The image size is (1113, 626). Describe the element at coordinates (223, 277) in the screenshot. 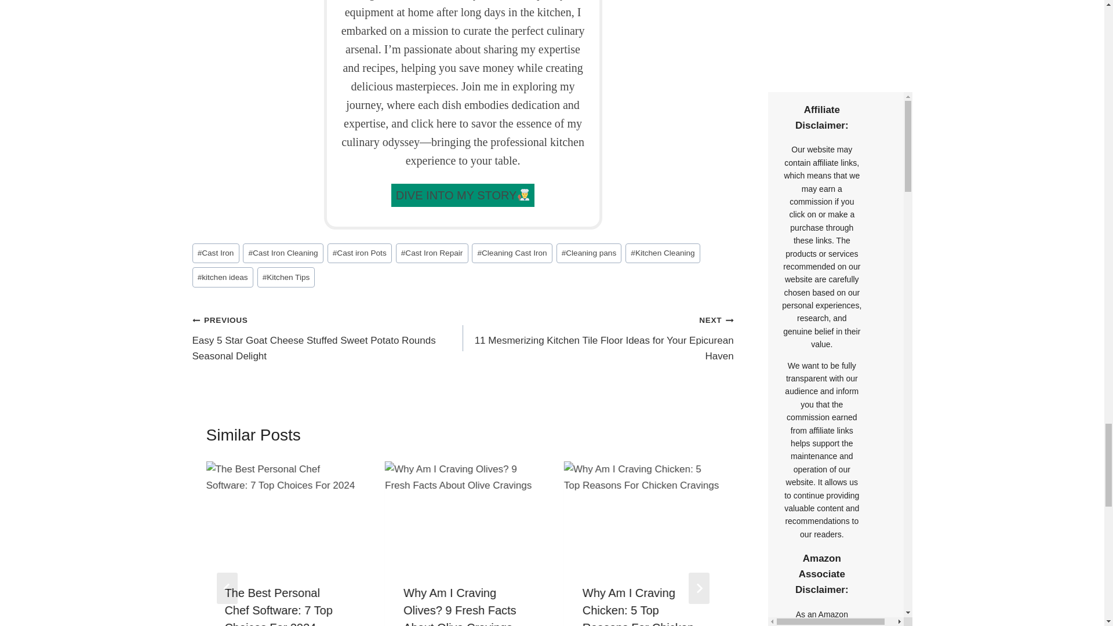

I see `kitchen ideas` at that location.